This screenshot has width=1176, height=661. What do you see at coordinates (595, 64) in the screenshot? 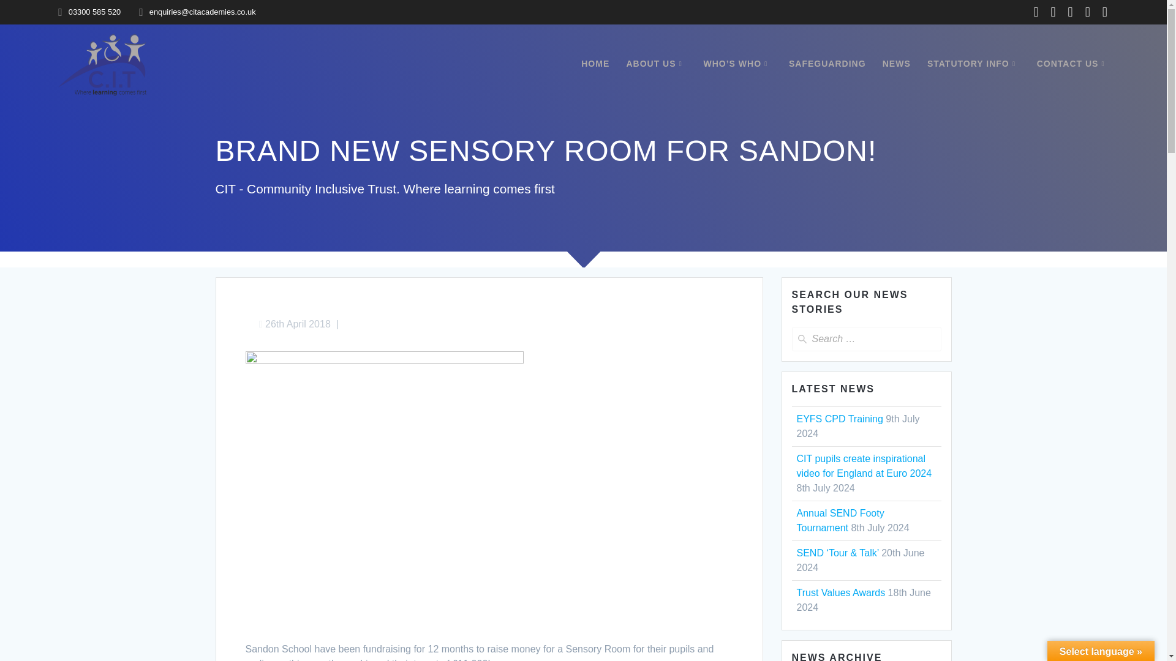
I see `HOME` at bounding box center [595, 64].